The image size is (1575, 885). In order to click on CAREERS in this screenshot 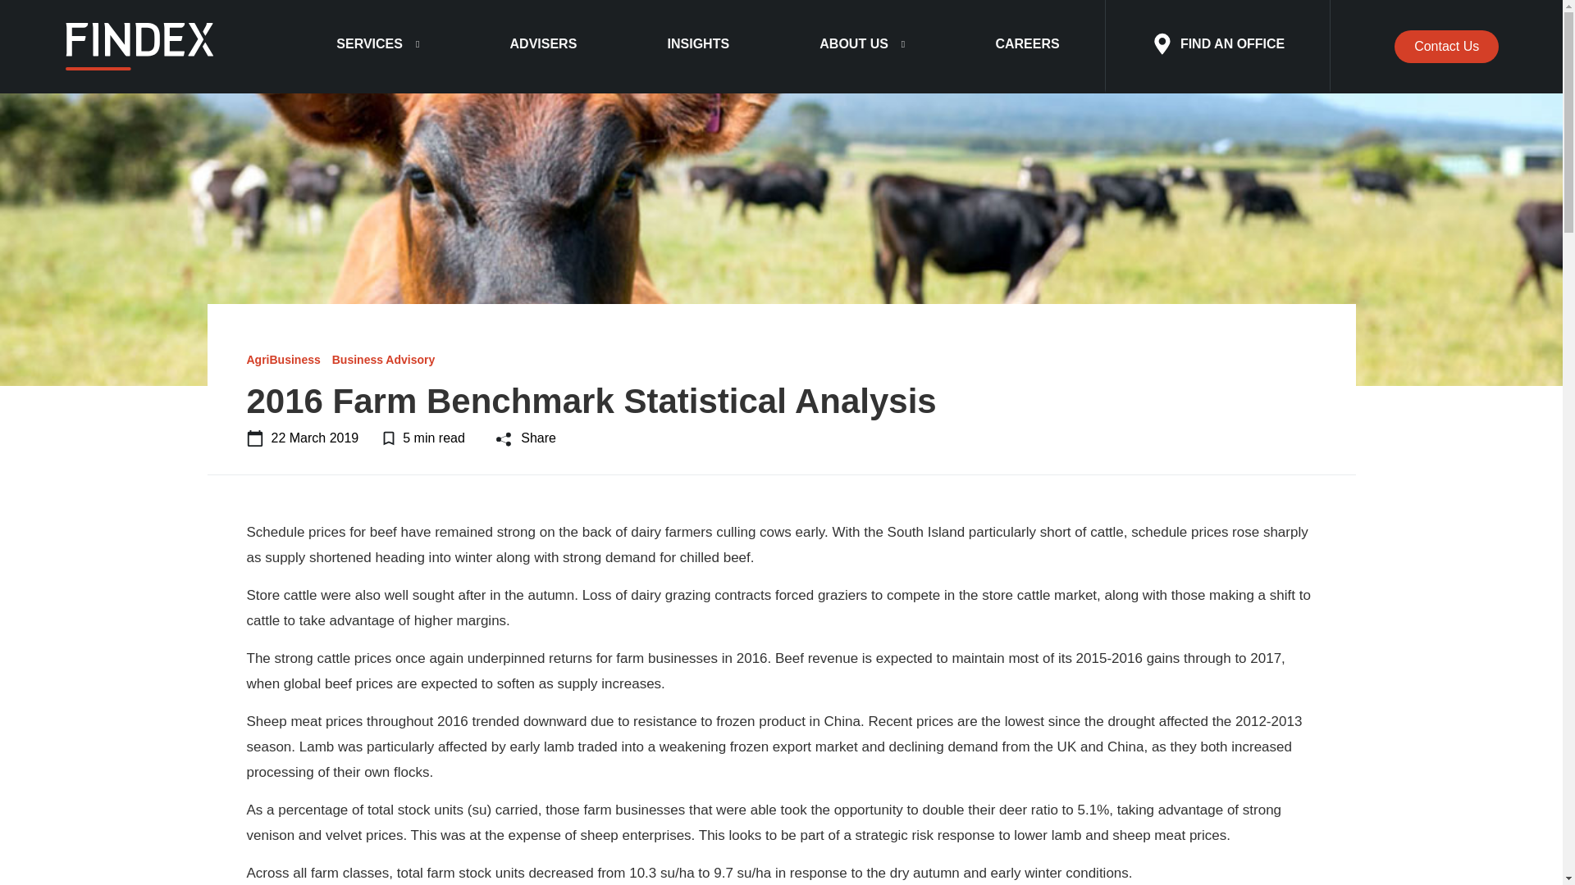, I will do `click(1026, 47)`.